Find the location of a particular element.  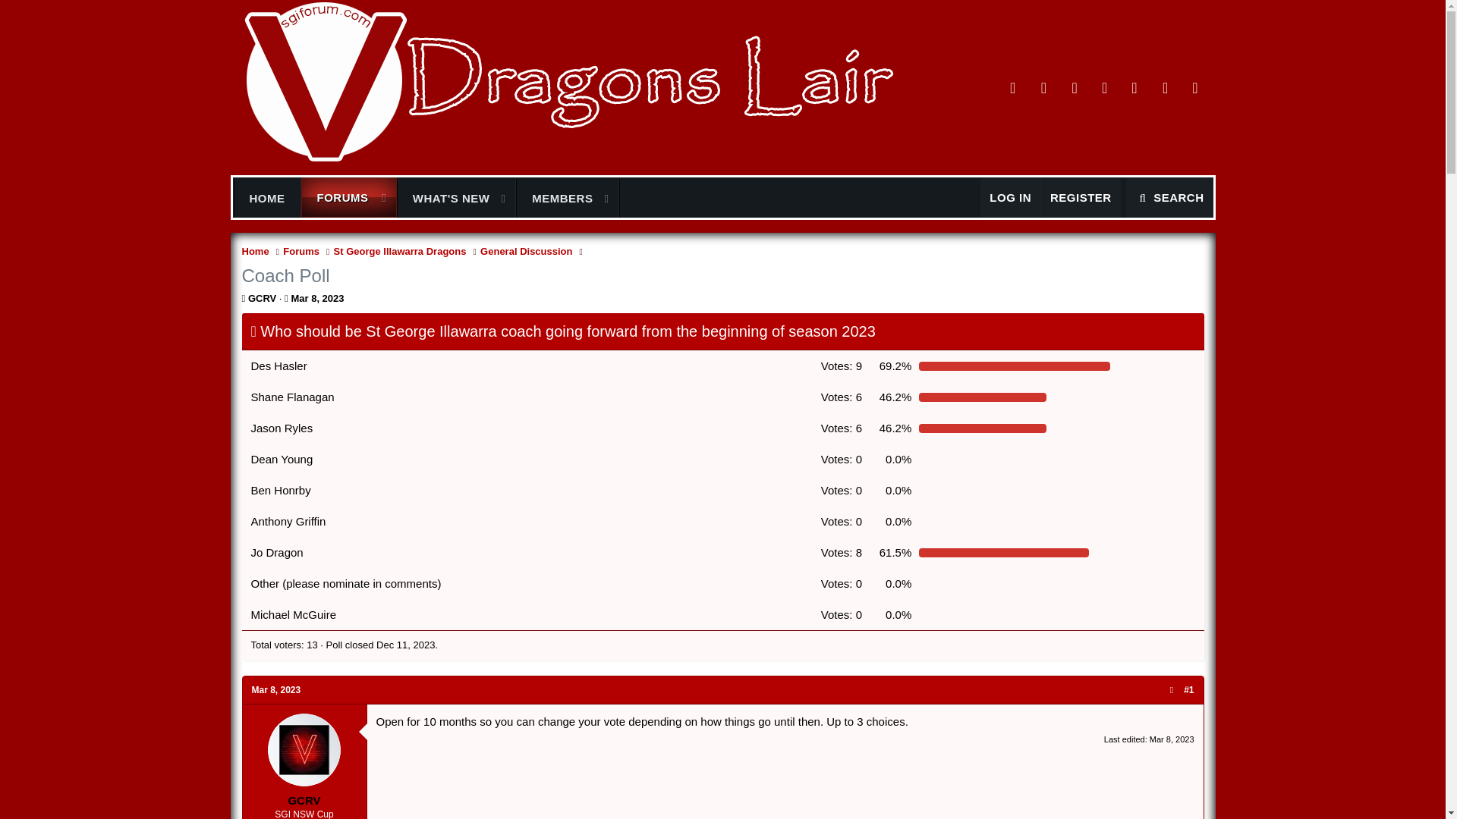

LOG IN is located at coordinates (430, 197).